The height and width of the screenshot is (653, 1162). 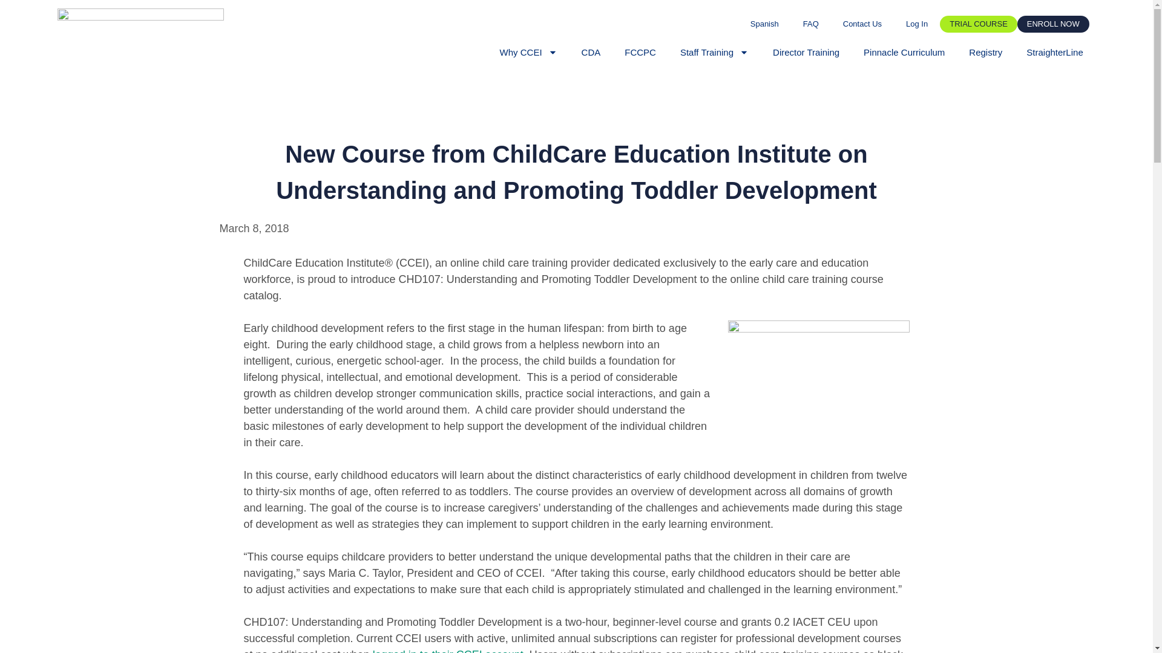 I want to click on Director Training, so click(x=806, y=52).